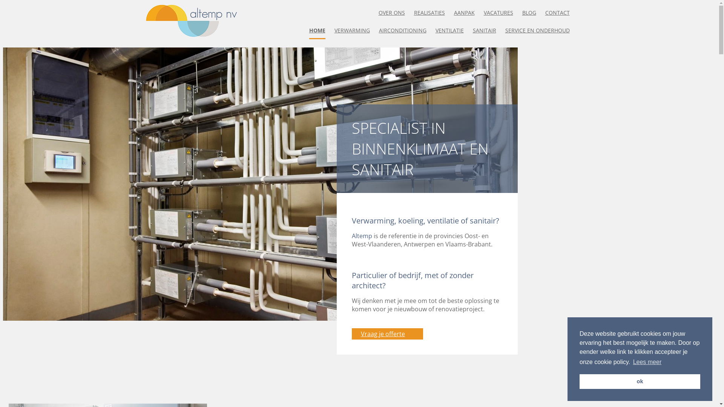 This screenshot has height=407, width=724. I want to click on BLOG, so click(529, 13).